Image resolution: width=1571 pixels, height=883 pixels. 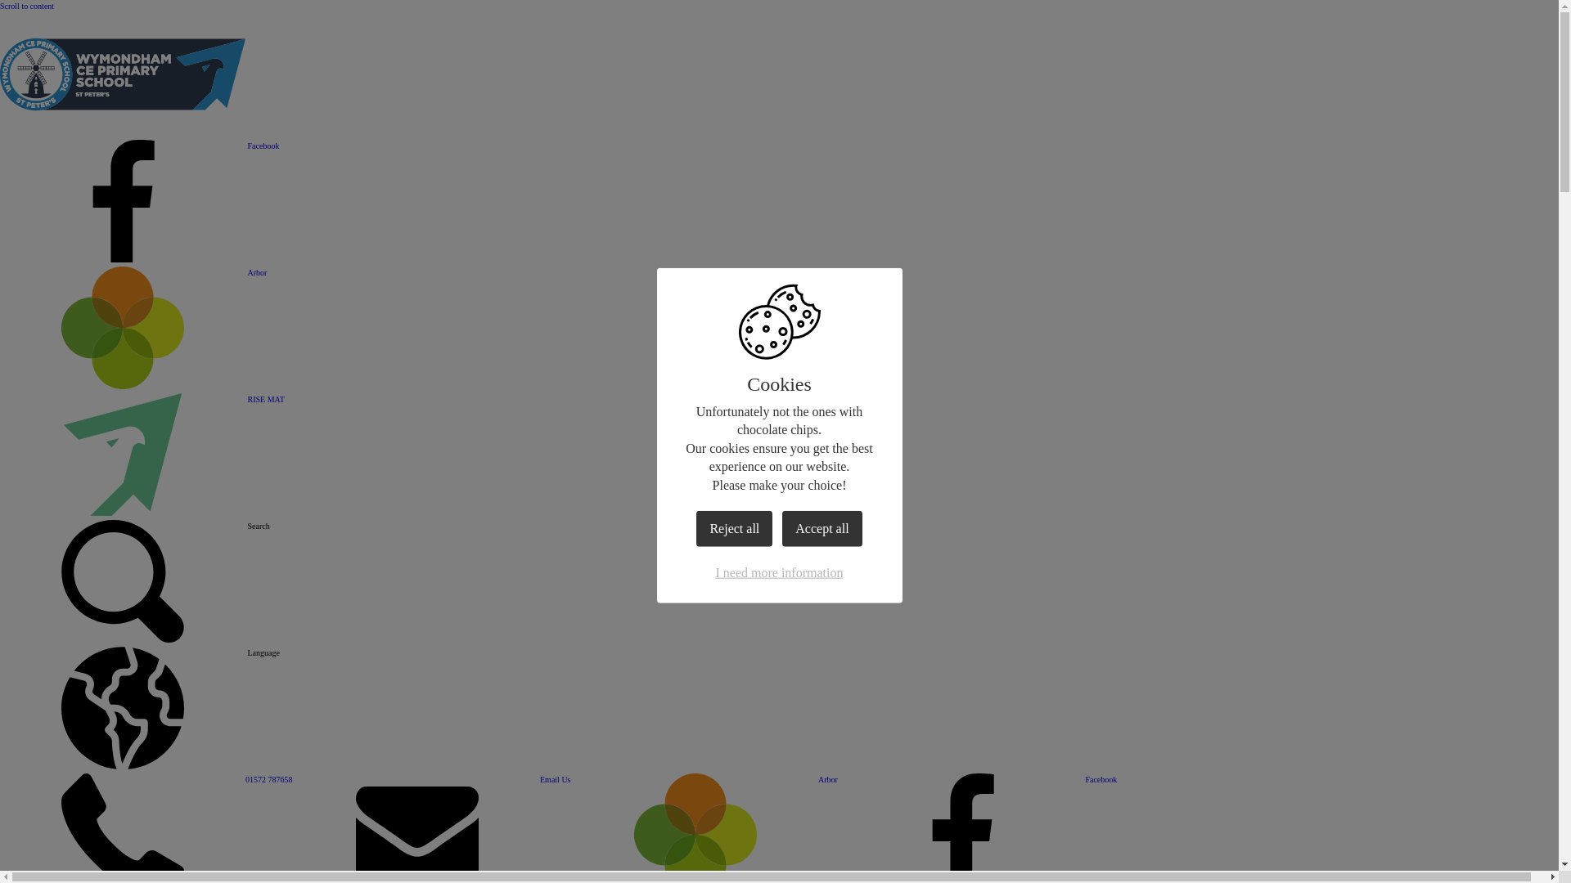 What do you see at coordinates (139, 259) in the screenshot?
I see `Facebook` at bounding box center [139, 259].